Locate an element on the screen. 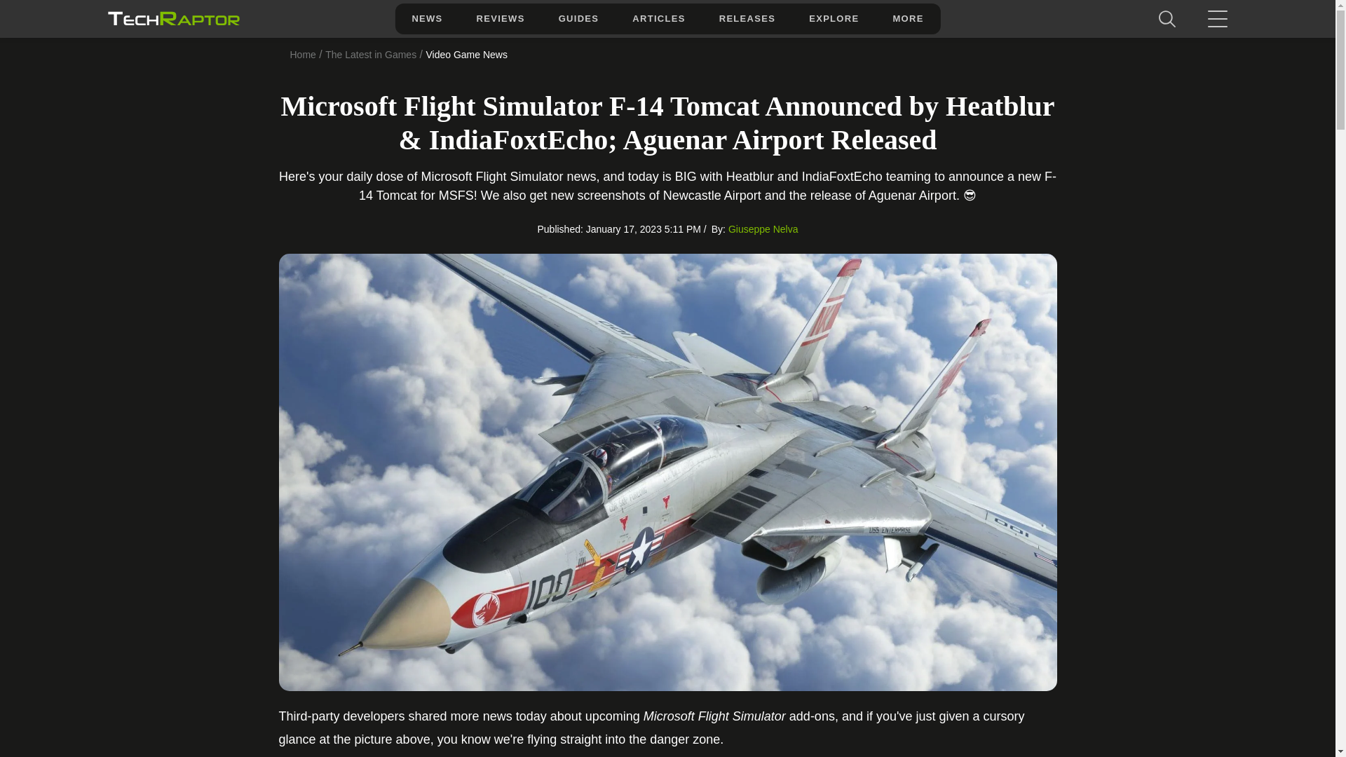 This screenshot has height=757, width=1346. REVIEWS is located at coordinates (501, 18).